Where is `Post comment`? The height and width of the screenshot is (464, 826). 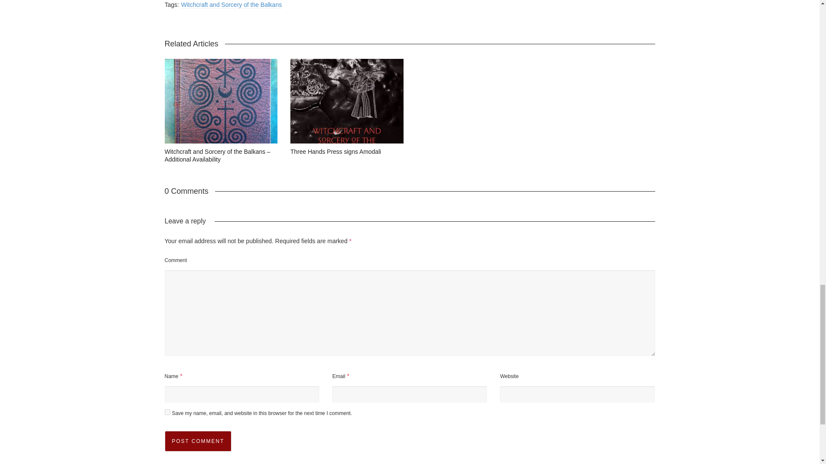
Post comment is located at coordinates (198, 441).